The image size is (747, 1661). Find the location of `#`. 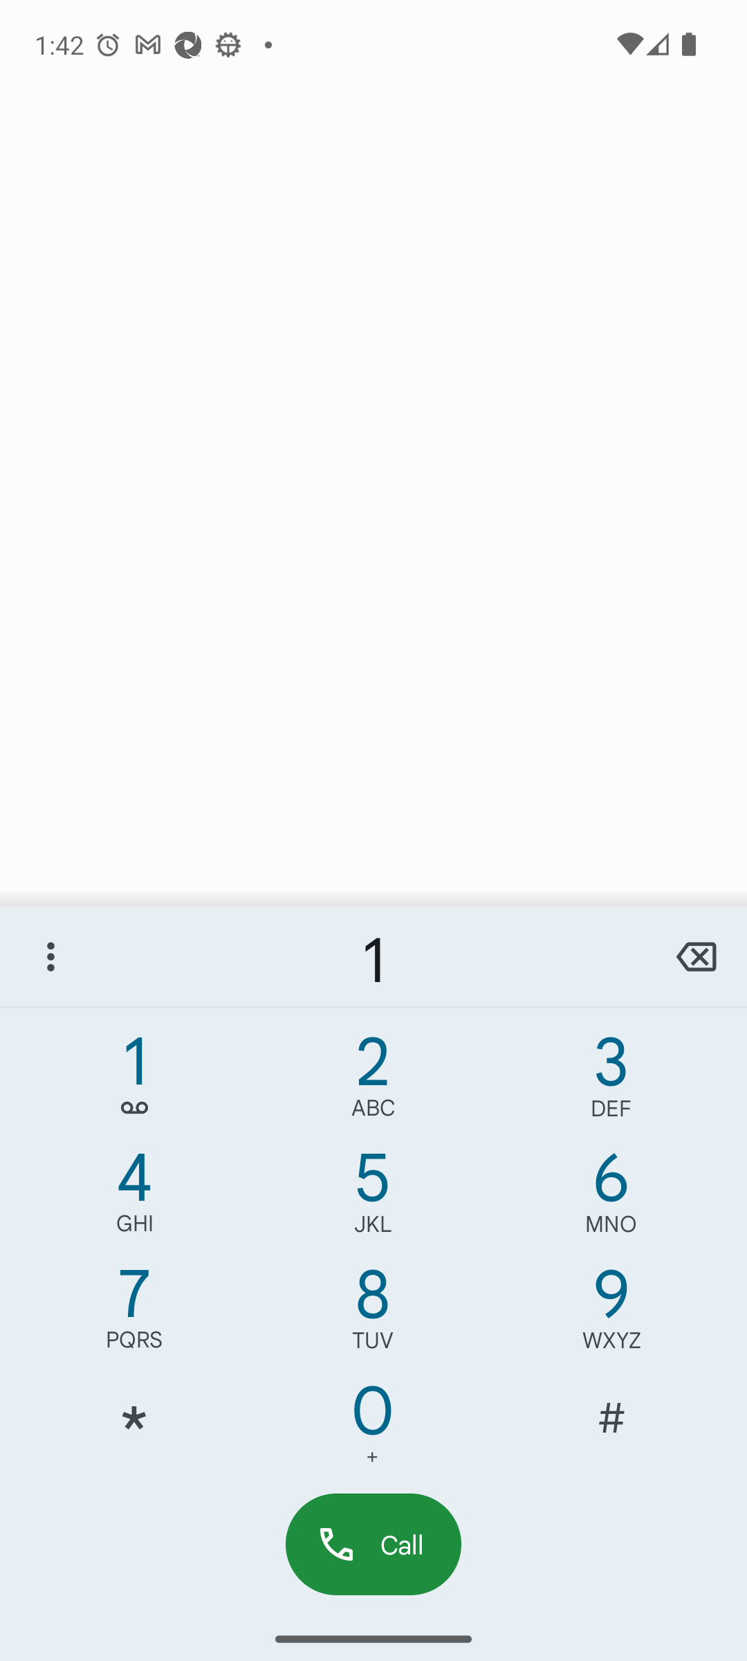

# is located at coordinates (611, 1430).